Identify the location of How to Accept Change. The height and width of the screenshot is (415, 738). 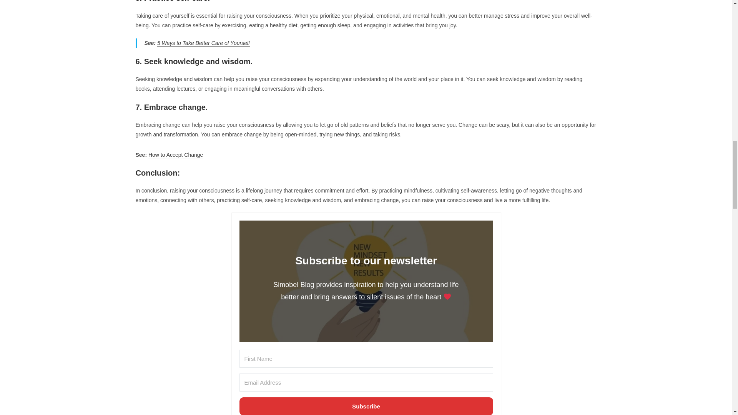
(175, 155).